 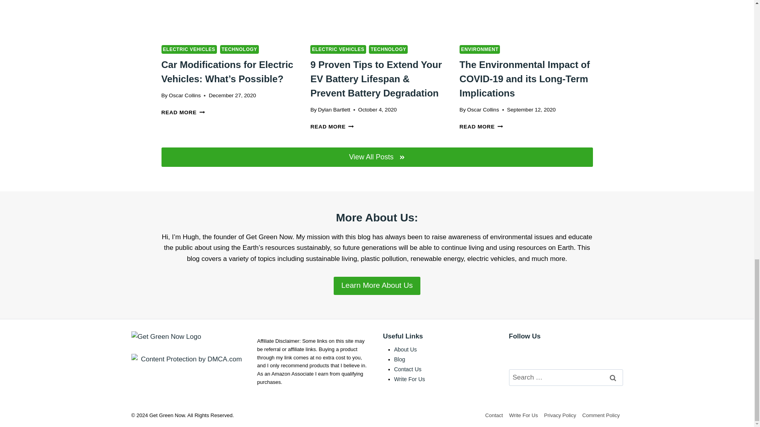 I want to click on ELECTRIC VEHICLES, so click(x=338, y=49).